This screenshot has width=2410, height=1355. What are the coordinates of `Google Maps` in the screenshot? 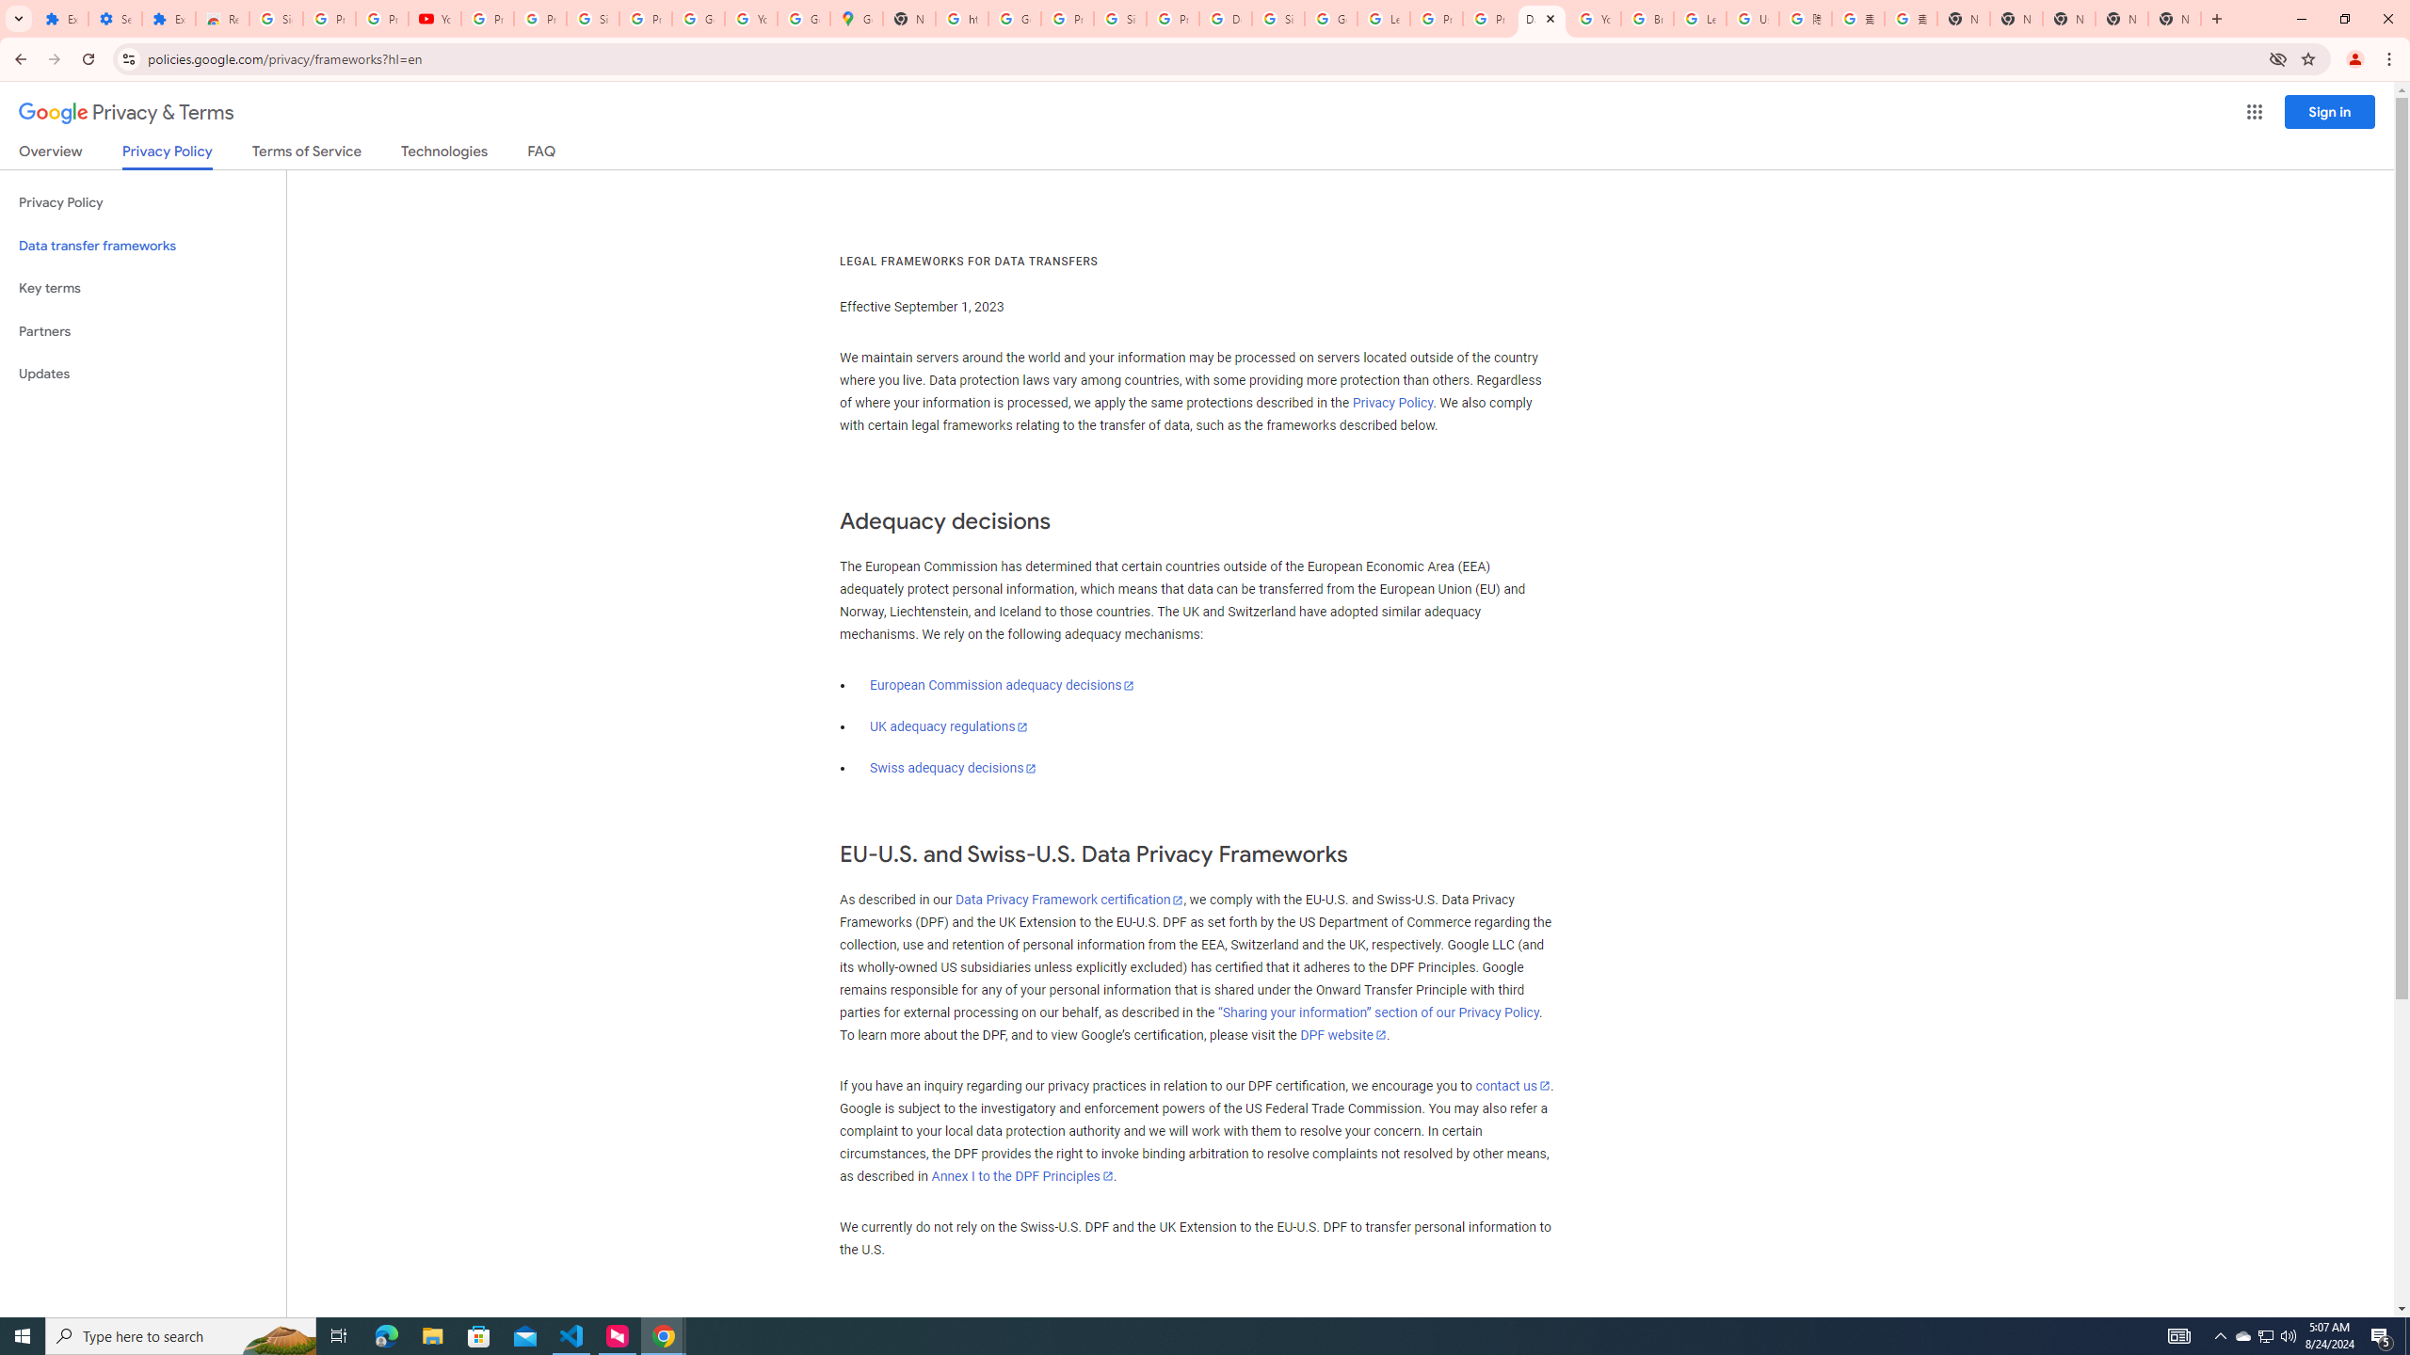 It's located at (857, 19).